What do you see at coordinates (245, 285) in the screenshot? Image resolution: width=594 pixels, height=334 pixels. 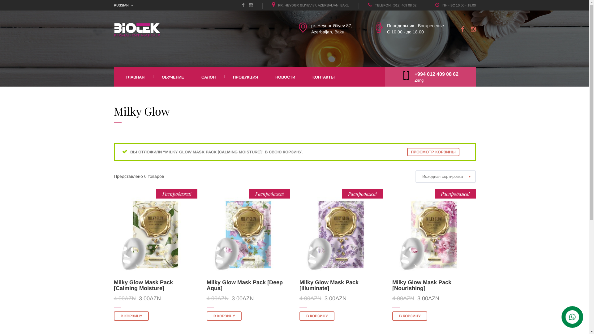 I see `Milky Glow Mask Pack [Deep Aqua]` at bounding box center [245, 285].